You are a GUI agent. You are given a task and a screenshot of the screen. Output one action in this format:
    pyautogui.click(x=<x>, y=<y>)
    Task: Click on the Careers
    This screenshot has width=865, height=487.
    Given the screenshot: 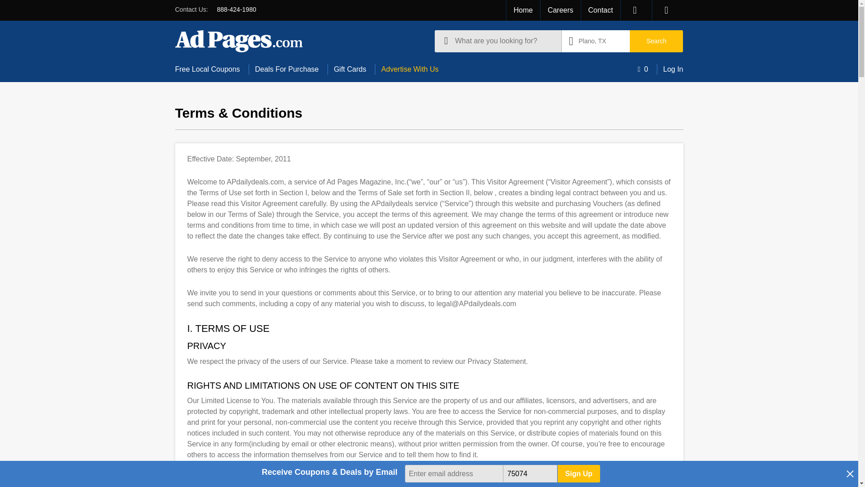 What is the action you would take?
    pyautogui.click(x=560, y=10)
    